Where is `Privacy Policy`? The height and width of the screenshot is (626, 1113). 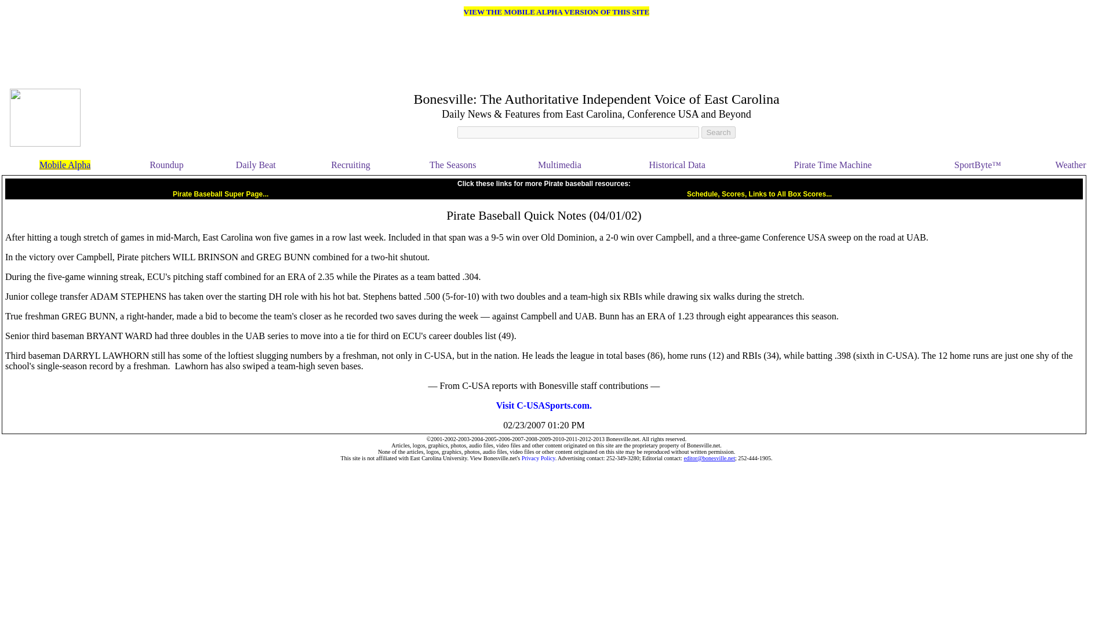 Privacy Policy is located at coordinates (539, 458).